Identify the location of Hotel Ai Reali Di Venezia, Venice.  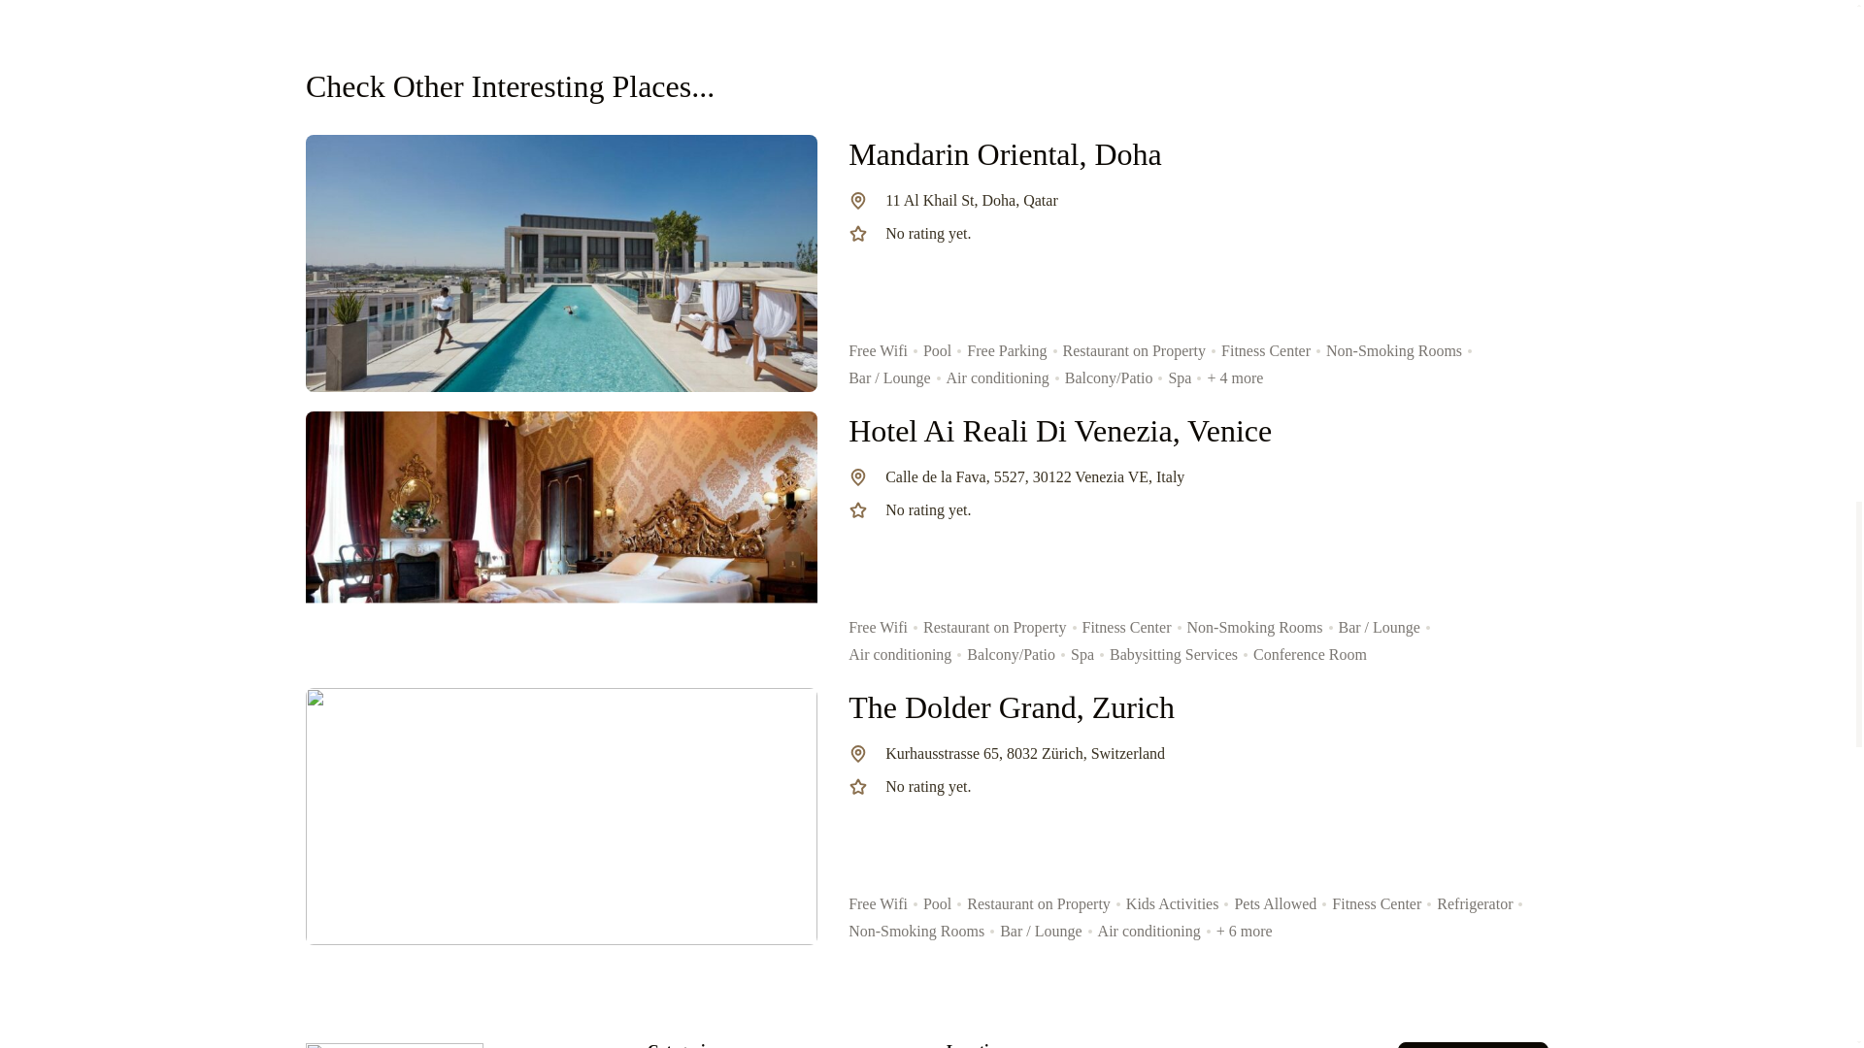
(1059, 431).